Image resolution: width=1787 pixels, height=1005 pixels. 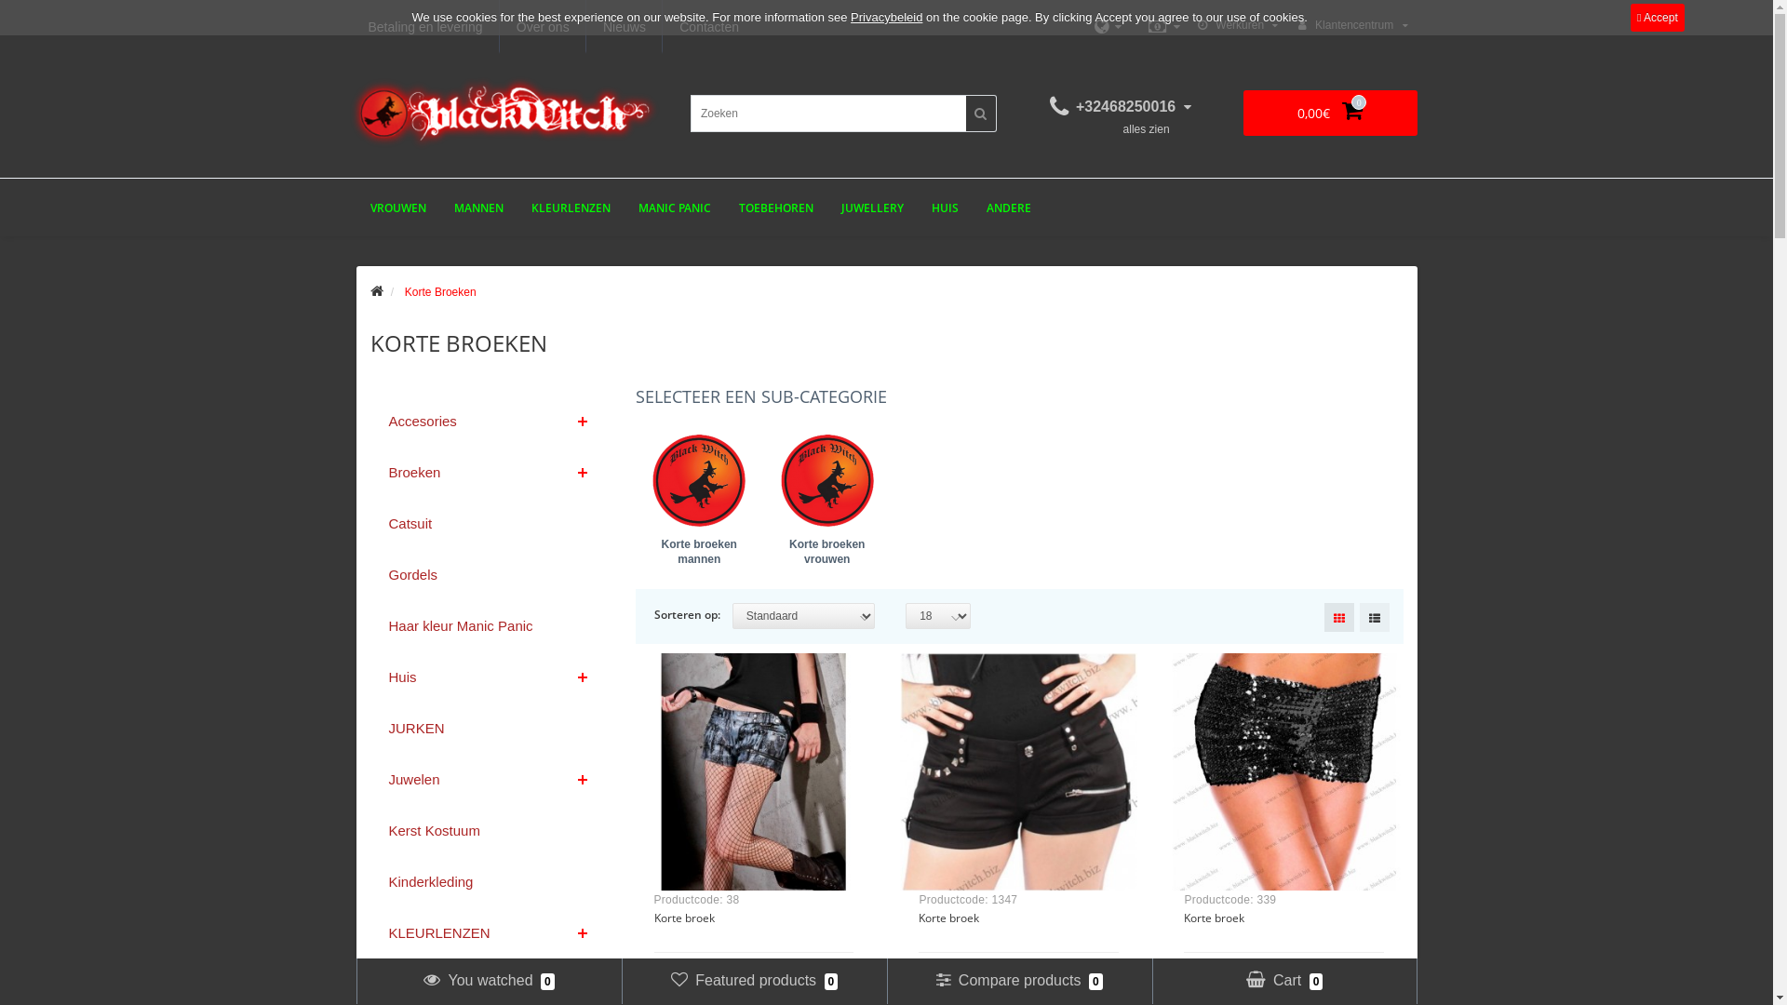 What do you see at coordinates (490, 882) in the screenshot?
I see `Kinderkleding` at bounding box center [490, 882].